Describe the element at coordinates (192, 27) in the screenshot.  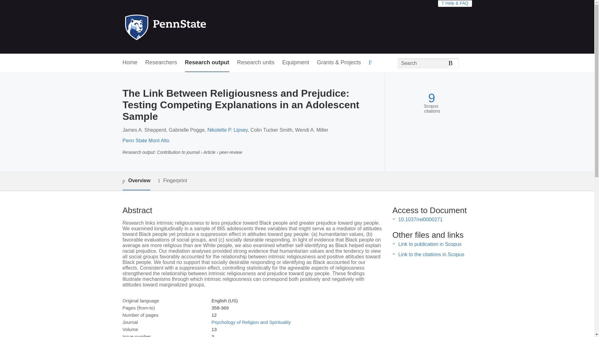
I see `Penn State Home` at that location.